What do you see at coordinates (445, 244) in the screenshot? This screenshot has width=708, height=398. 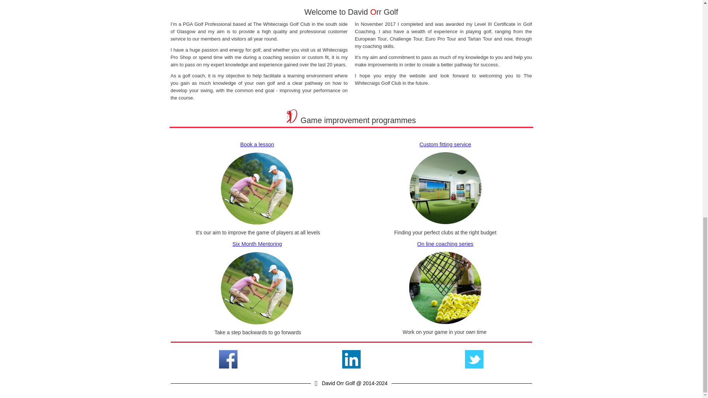 I see `On line coaching series` at bounding box center [445, 244].